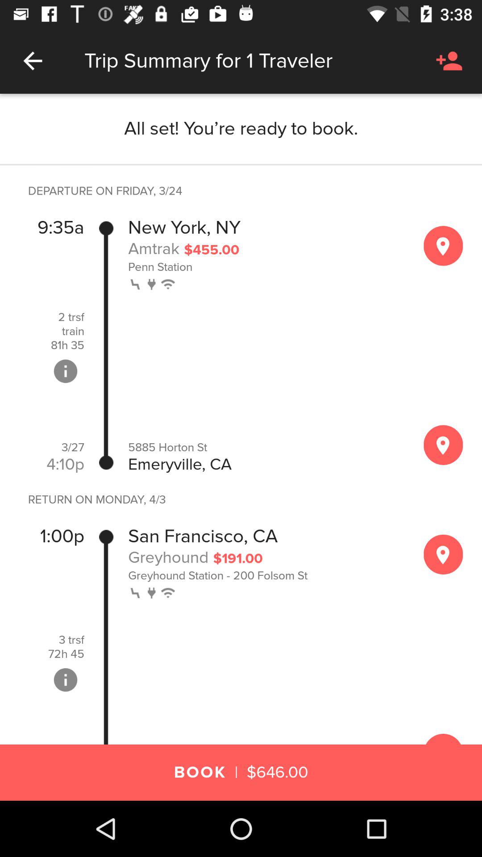 The image size is (482, 857). I want to click on scroll to 9:35a icon, so click(61, 228).